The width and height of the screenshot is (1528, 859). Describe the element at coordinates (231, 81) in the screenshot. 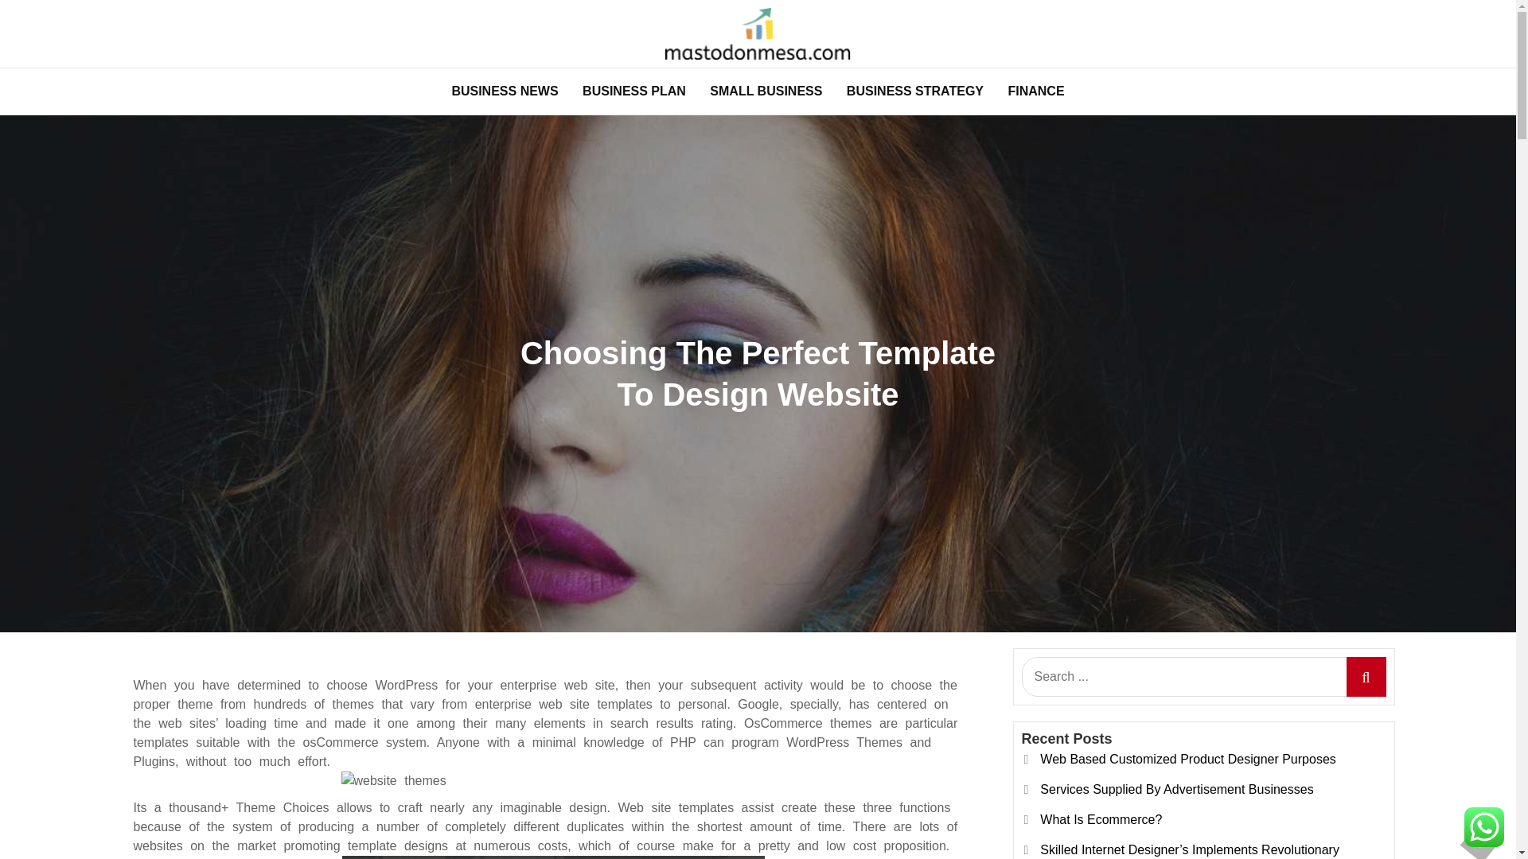

I see `MM` at that location.